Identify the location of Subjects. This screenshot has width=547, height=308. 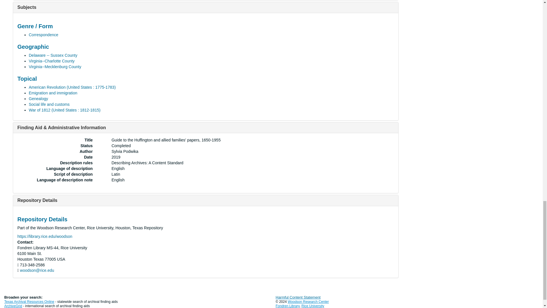
(27, 7).